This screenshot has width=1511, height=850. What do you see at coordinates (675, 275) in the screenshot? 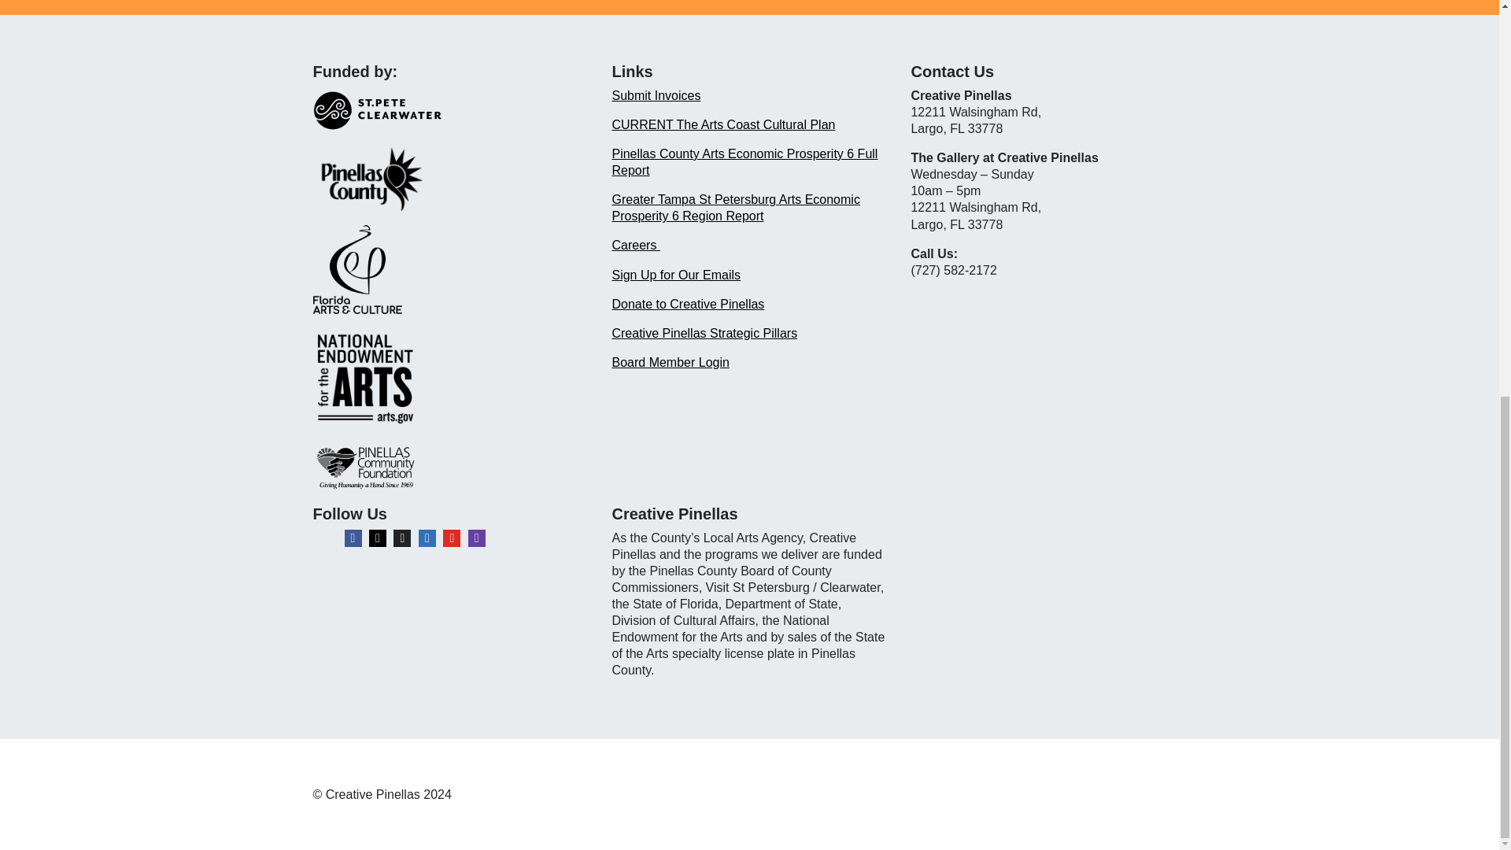
I see `Sign Up for Our Emails` at bounding box center [675, 275].